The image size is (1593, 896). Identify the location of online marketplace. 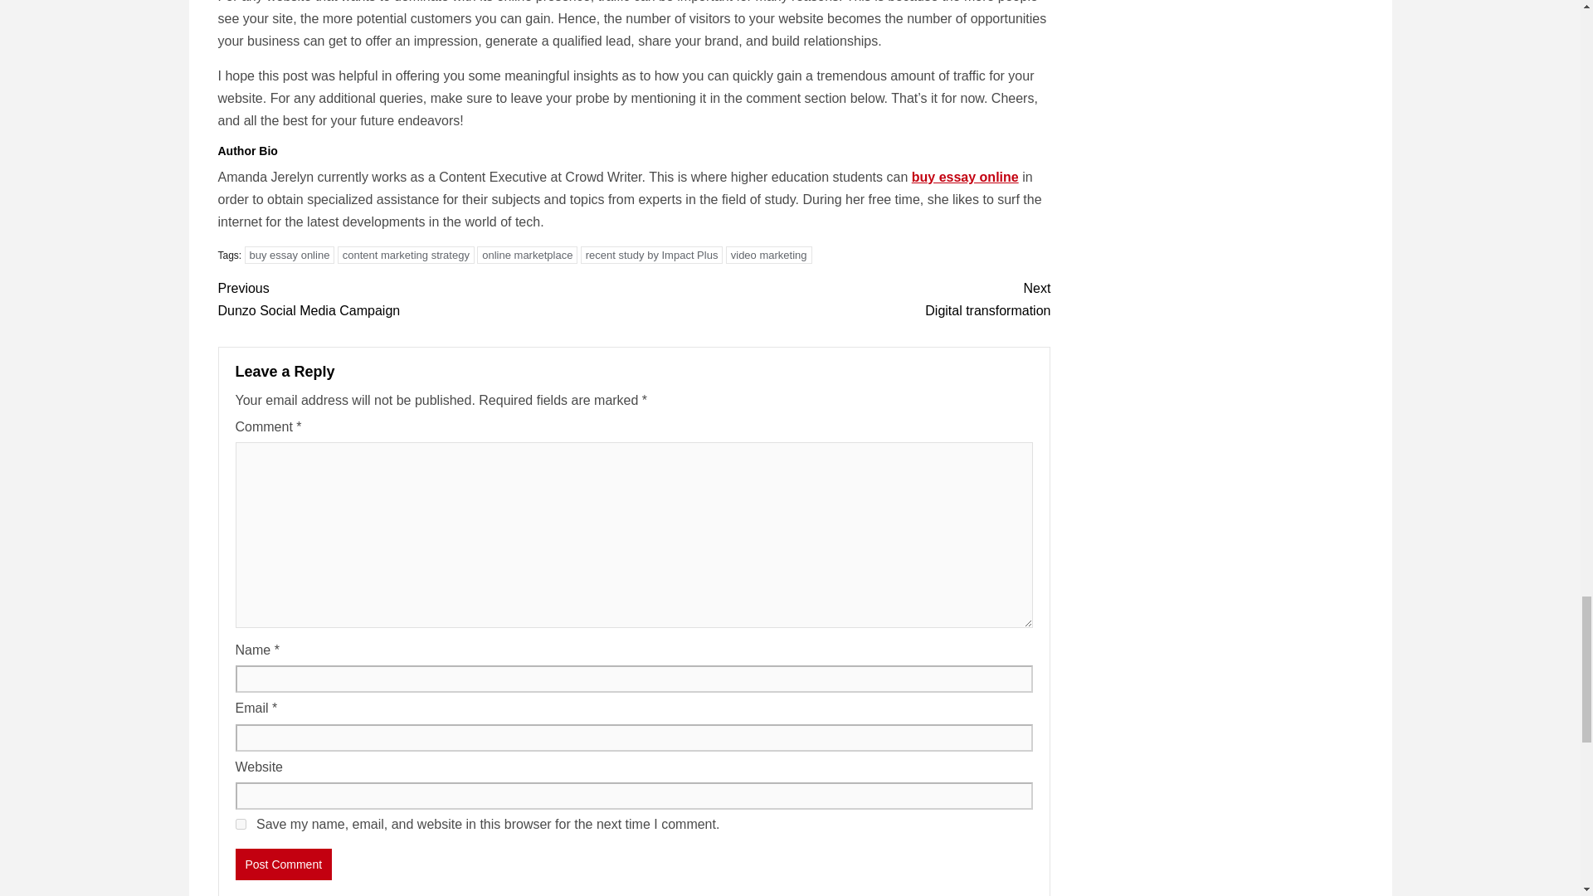
(841, 299).